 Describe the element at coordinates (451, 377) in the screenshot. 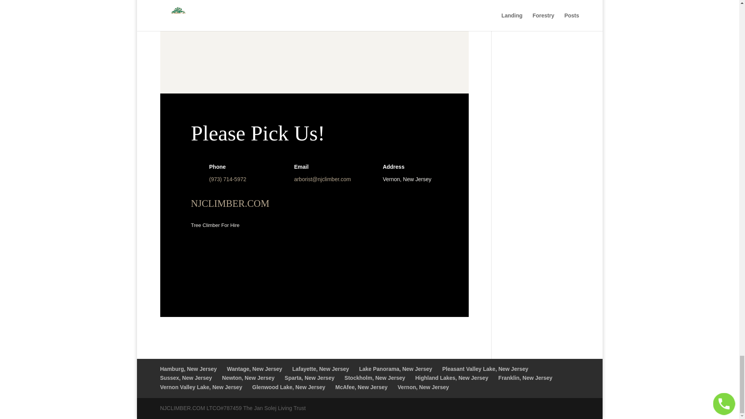

I see `Highland Lakes, New Jersey` at that location.